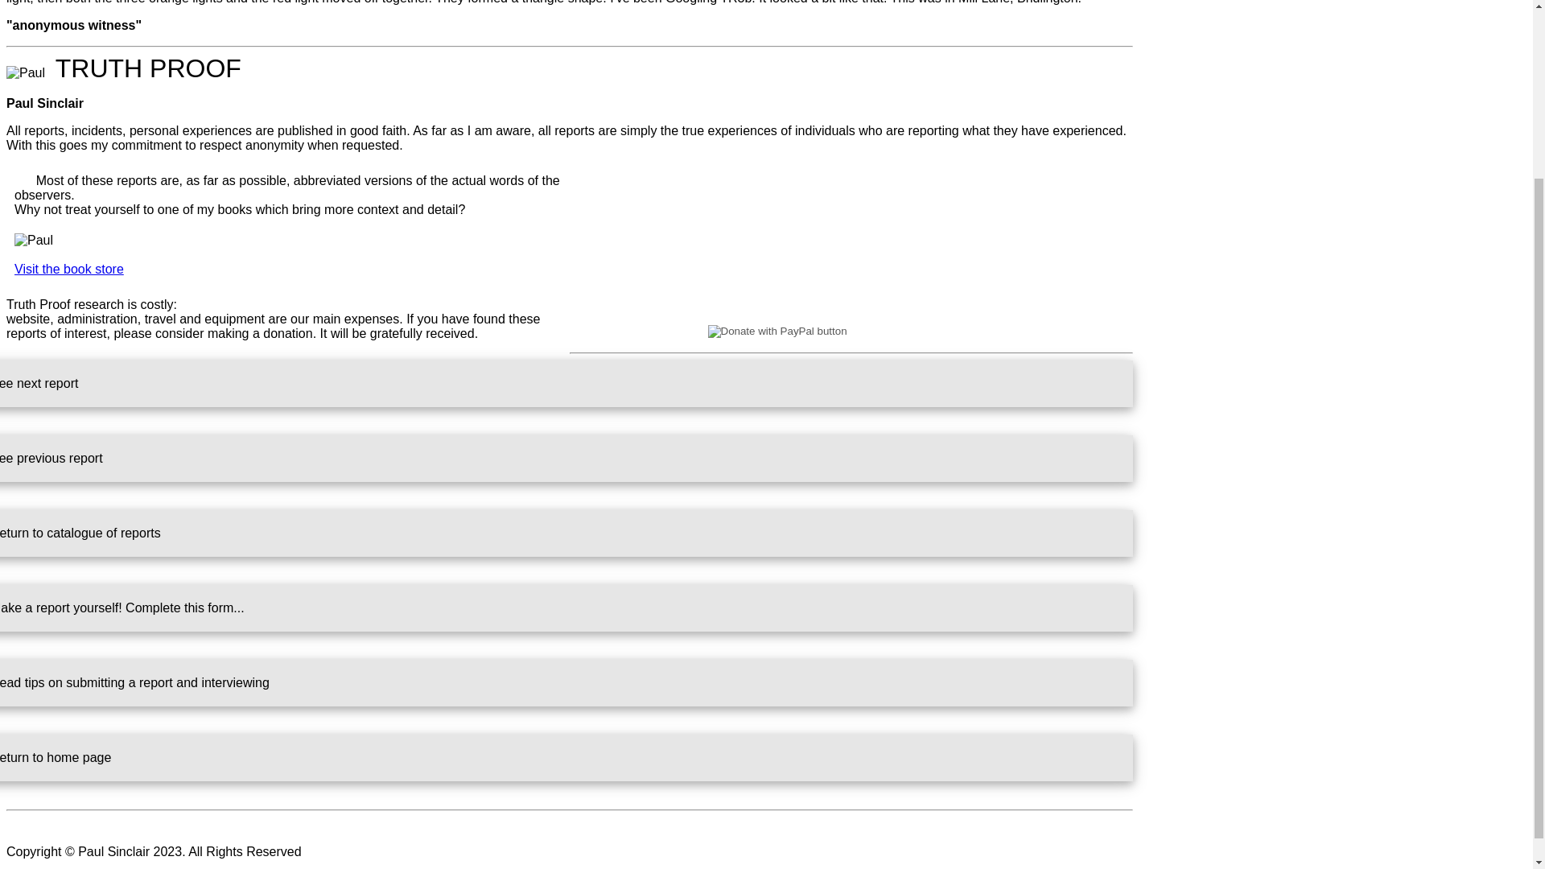 Image resolution: width=1545 pixels, height=869 pixels. Describe the element at coordinates (68, 269) in the screenshot. I see `Visit the book store` at that location.